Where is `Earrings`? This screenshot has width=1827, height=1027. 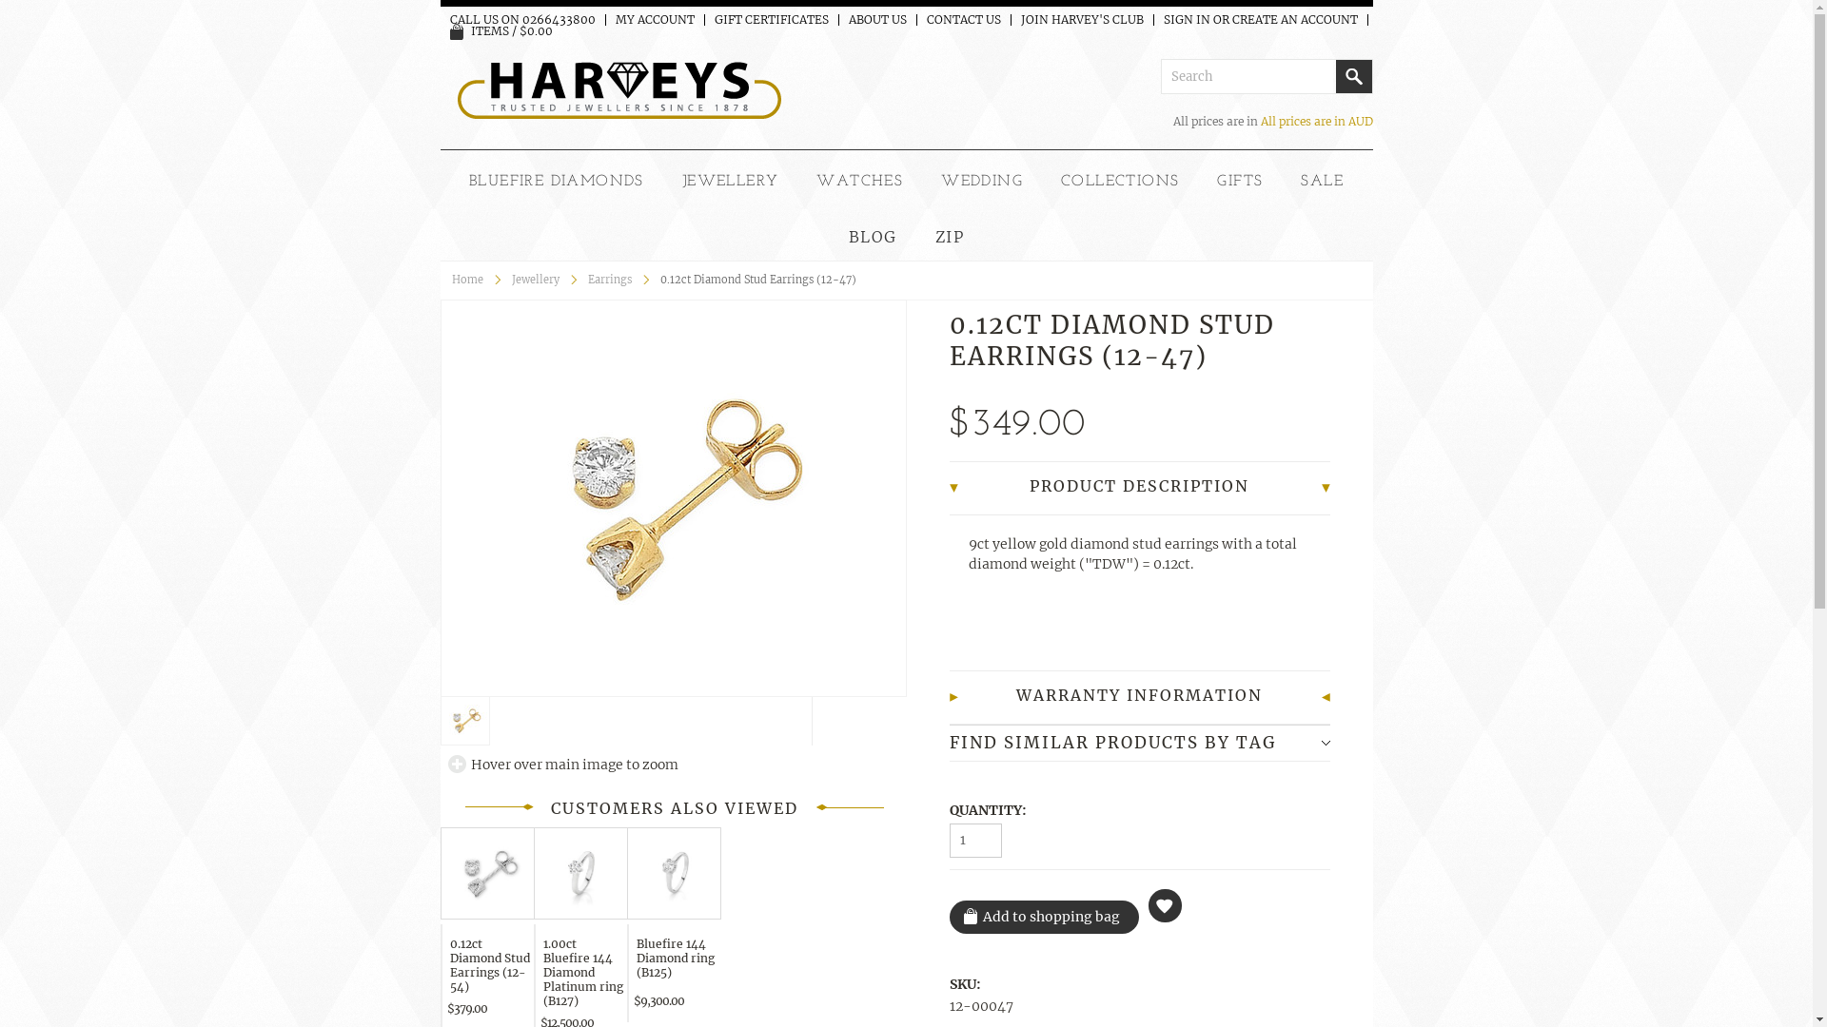 Earrings is located at coordinates (619, 280).